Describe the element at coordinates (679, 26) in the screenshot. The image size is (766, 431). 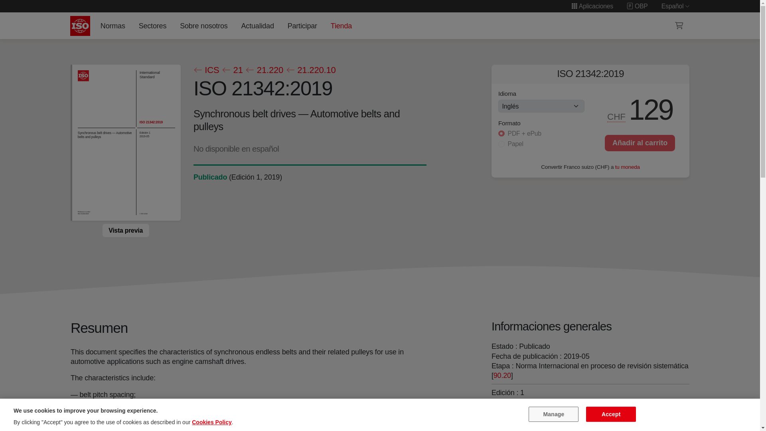
I see `Carro de la compra` at that location.